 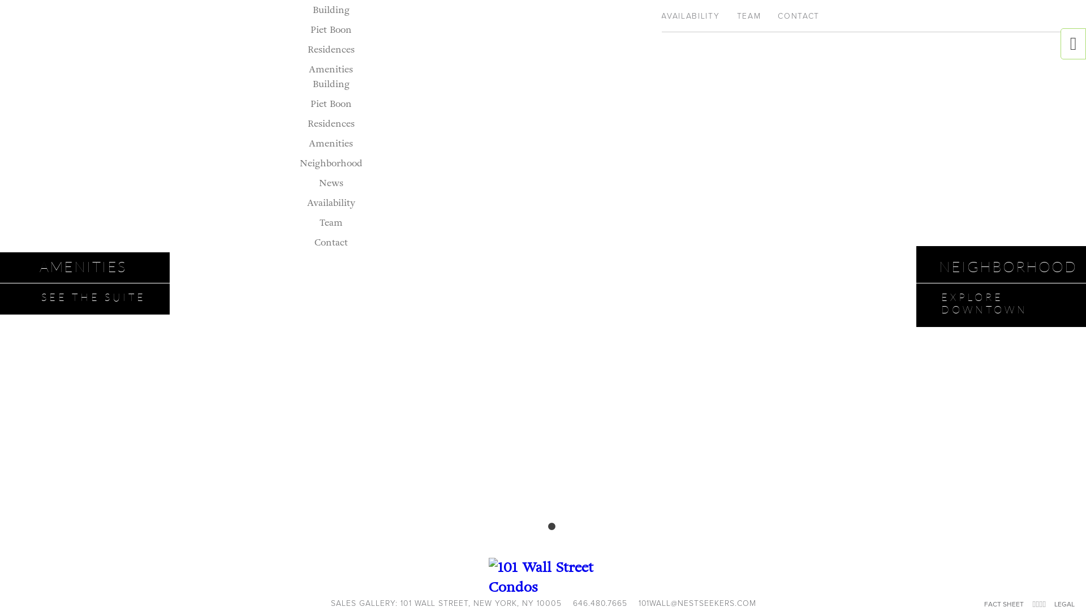 I want to click on BUILDING, so click(x=287, y=18).